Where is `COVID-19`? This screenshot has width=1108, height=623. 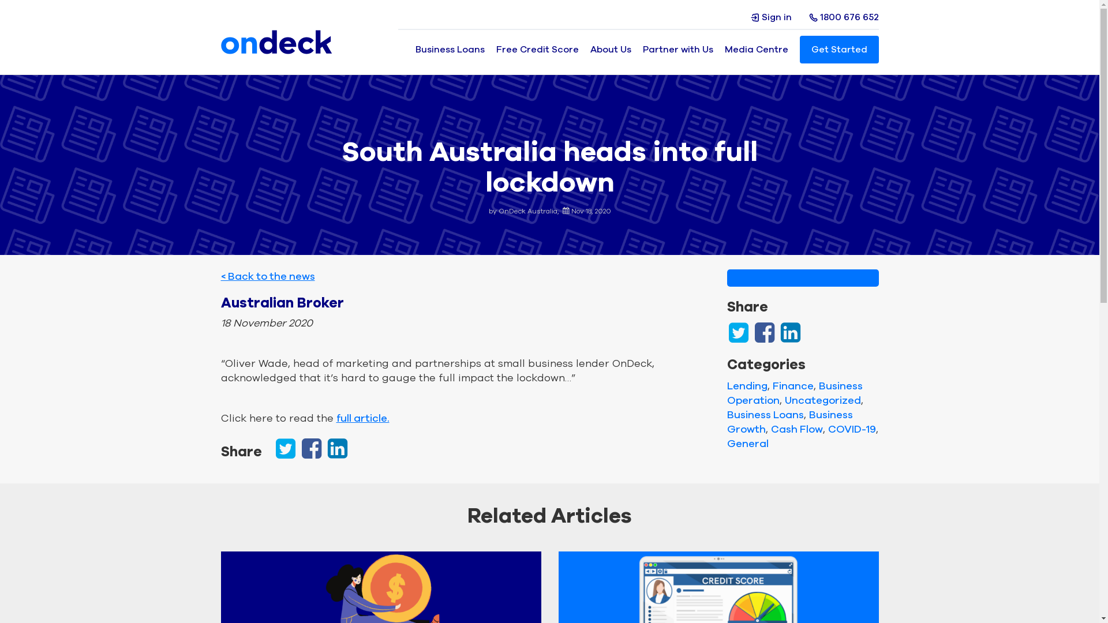 COVID-19 is located at coordinates (852, 429).